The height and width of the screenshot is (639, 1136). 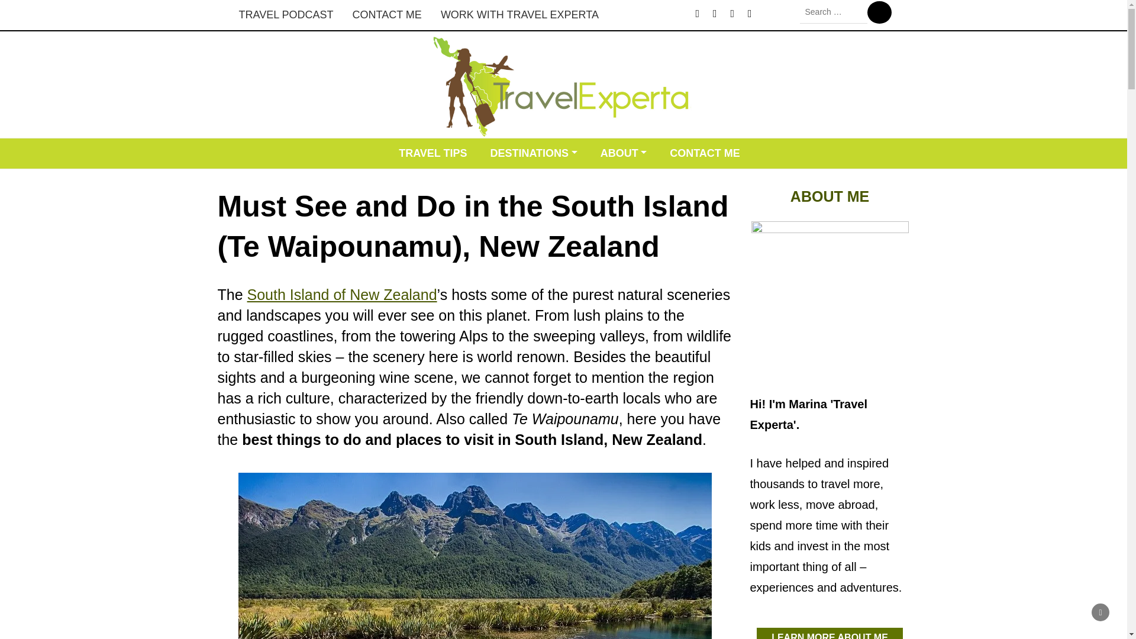 I want to click on Search, so click(x=879, y=12).